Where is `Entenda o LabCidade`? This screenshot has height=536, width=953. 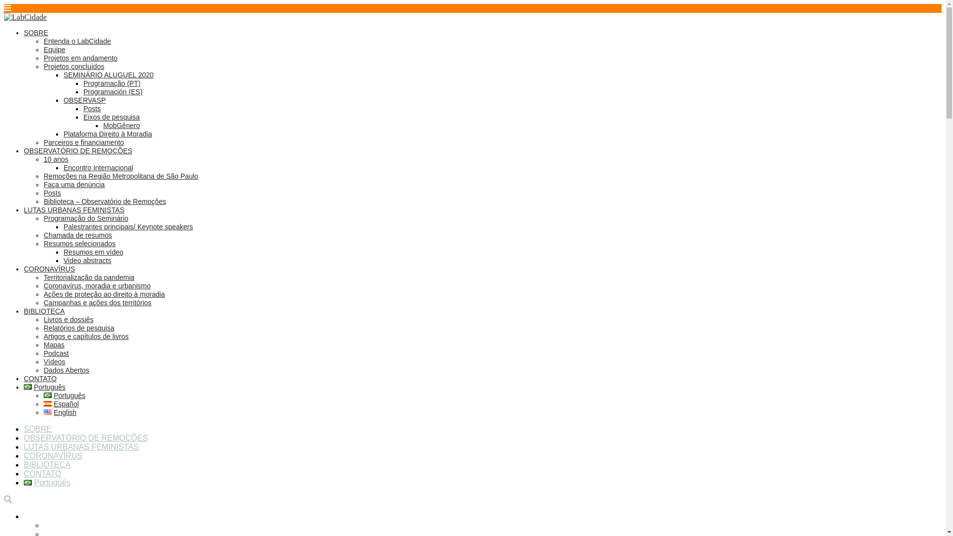 Entenda o LabCidade is located at coordinates (82, 525).